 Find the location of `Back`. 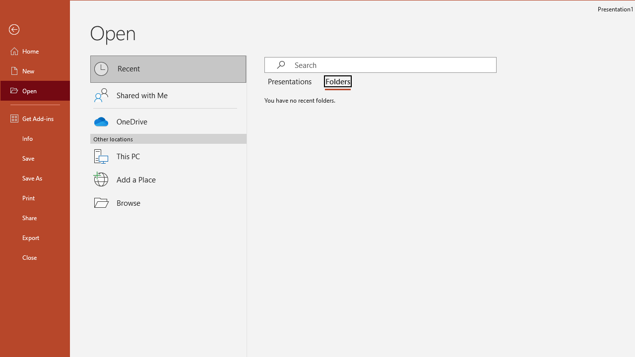

Back is located at coordinates (35, 30).